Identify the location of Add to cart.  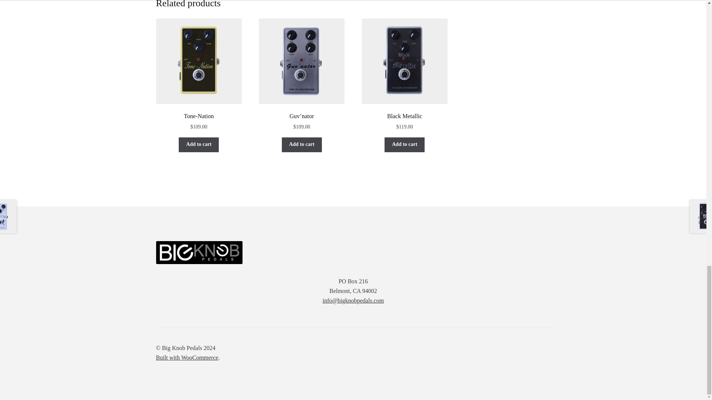
(302, 145).